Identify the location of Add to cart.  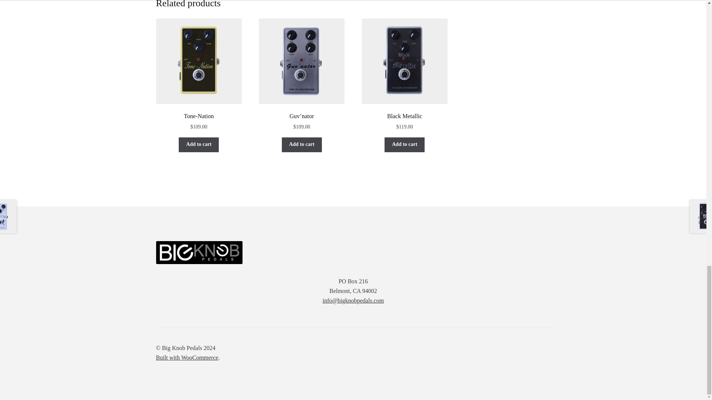
(302, 145).